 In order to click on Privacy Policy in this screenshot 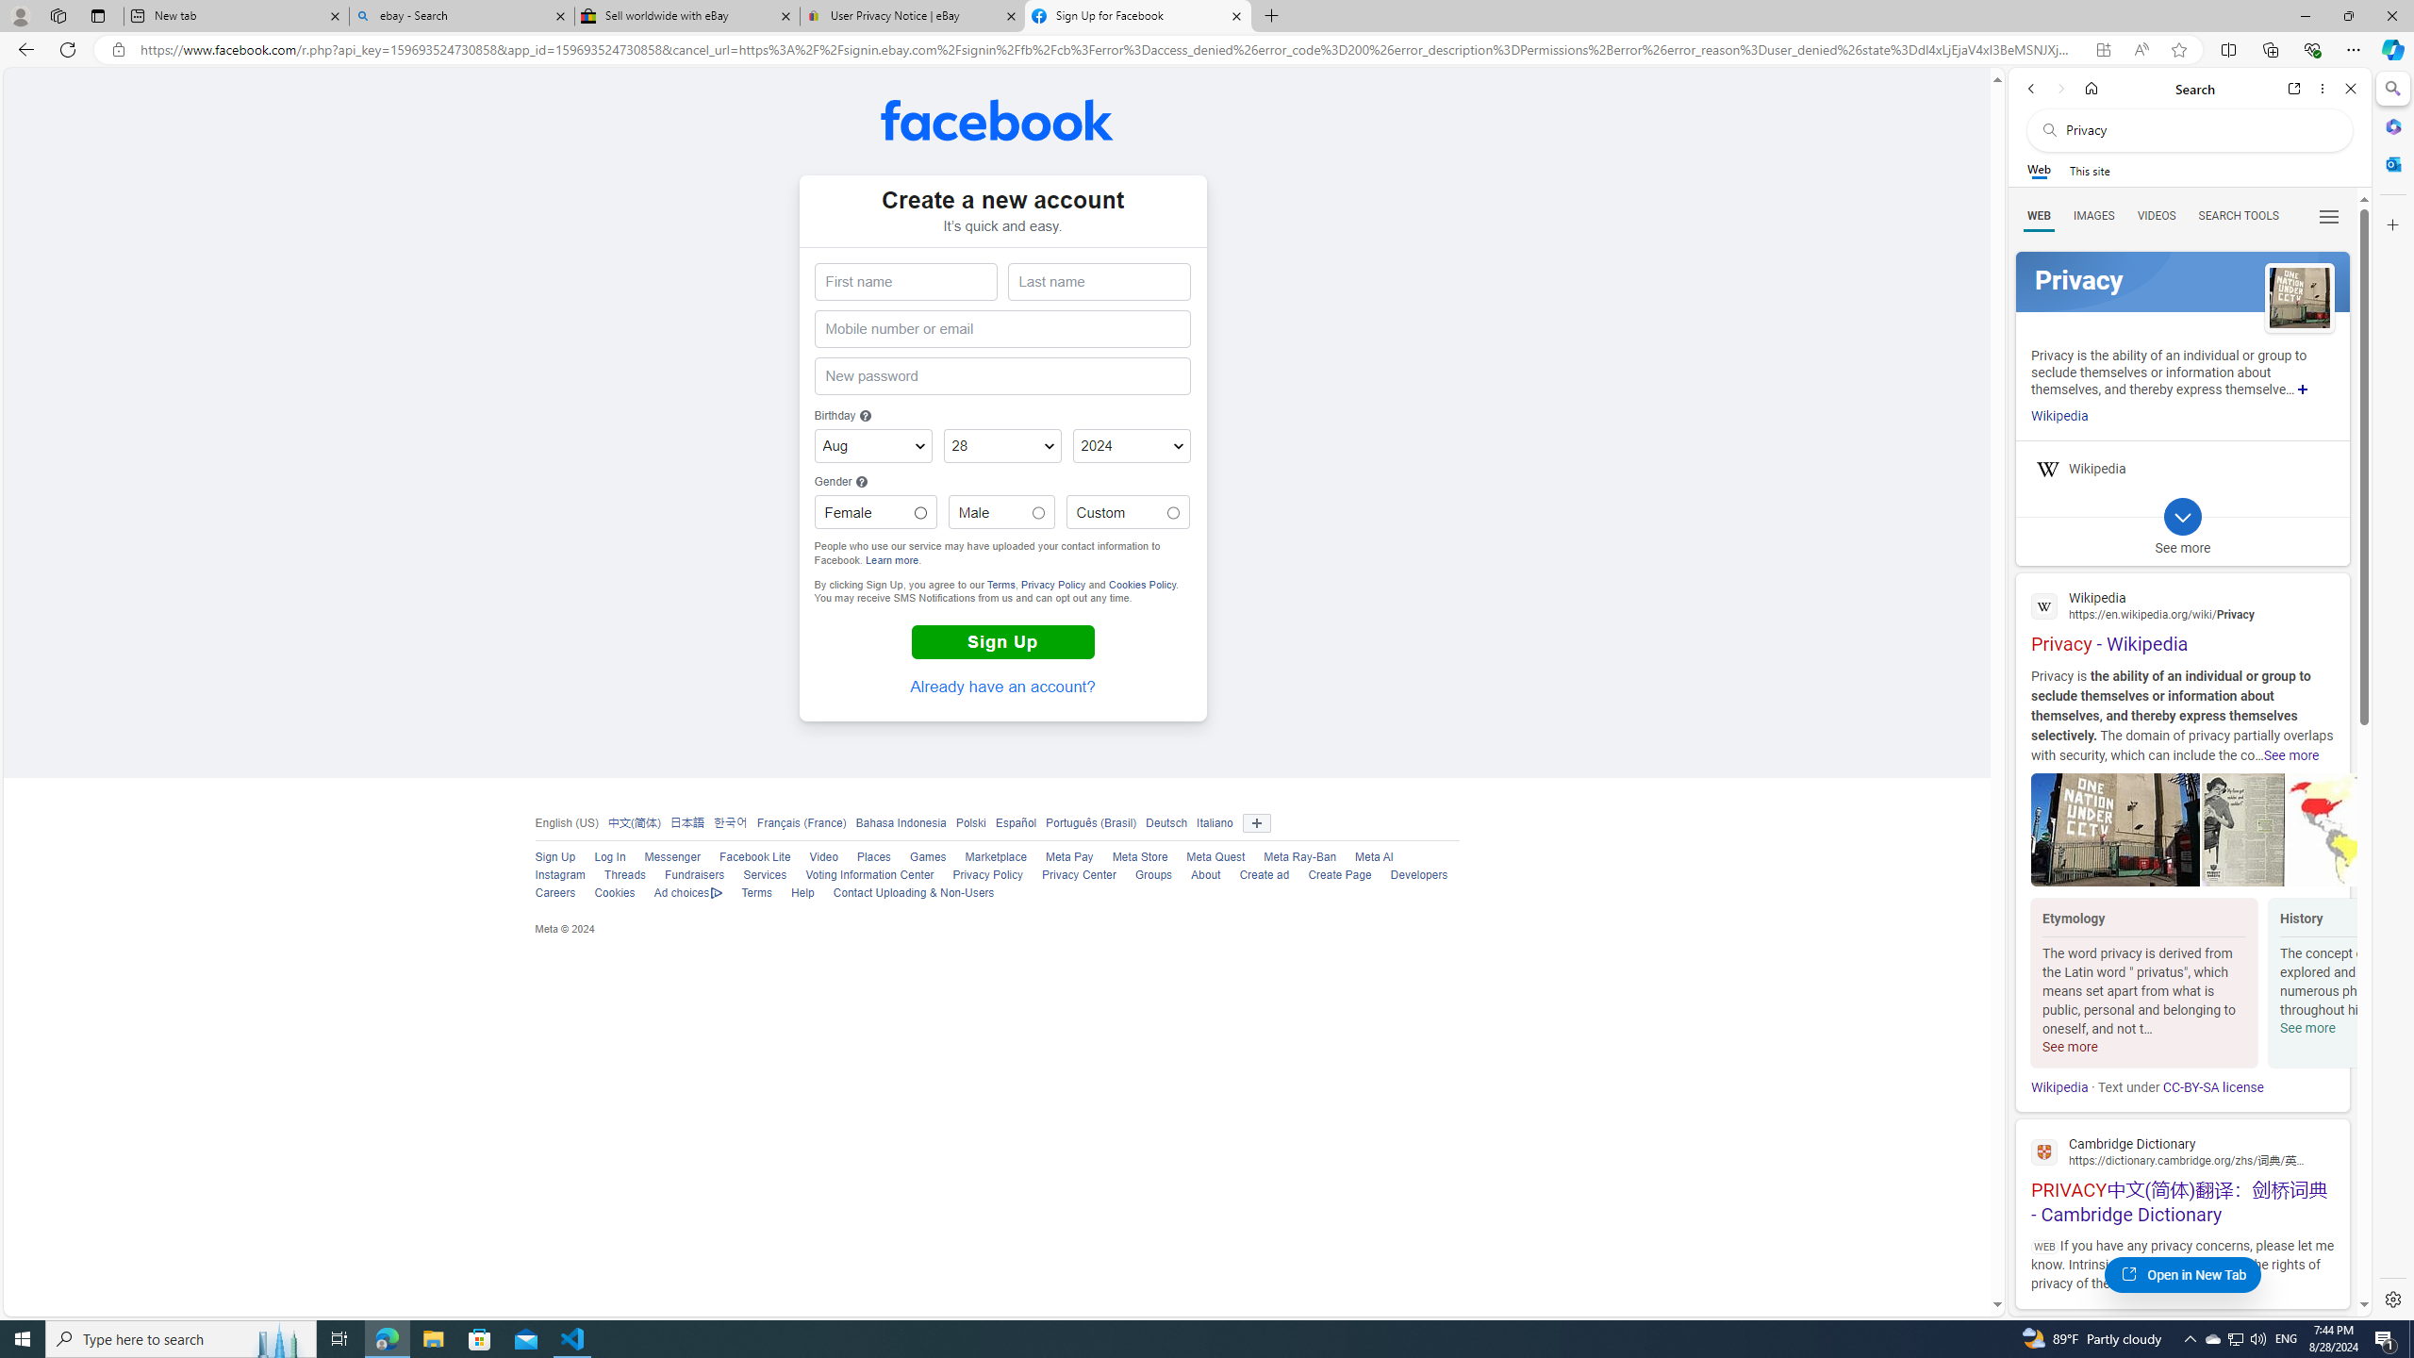, I will do `click(979, 875)`.